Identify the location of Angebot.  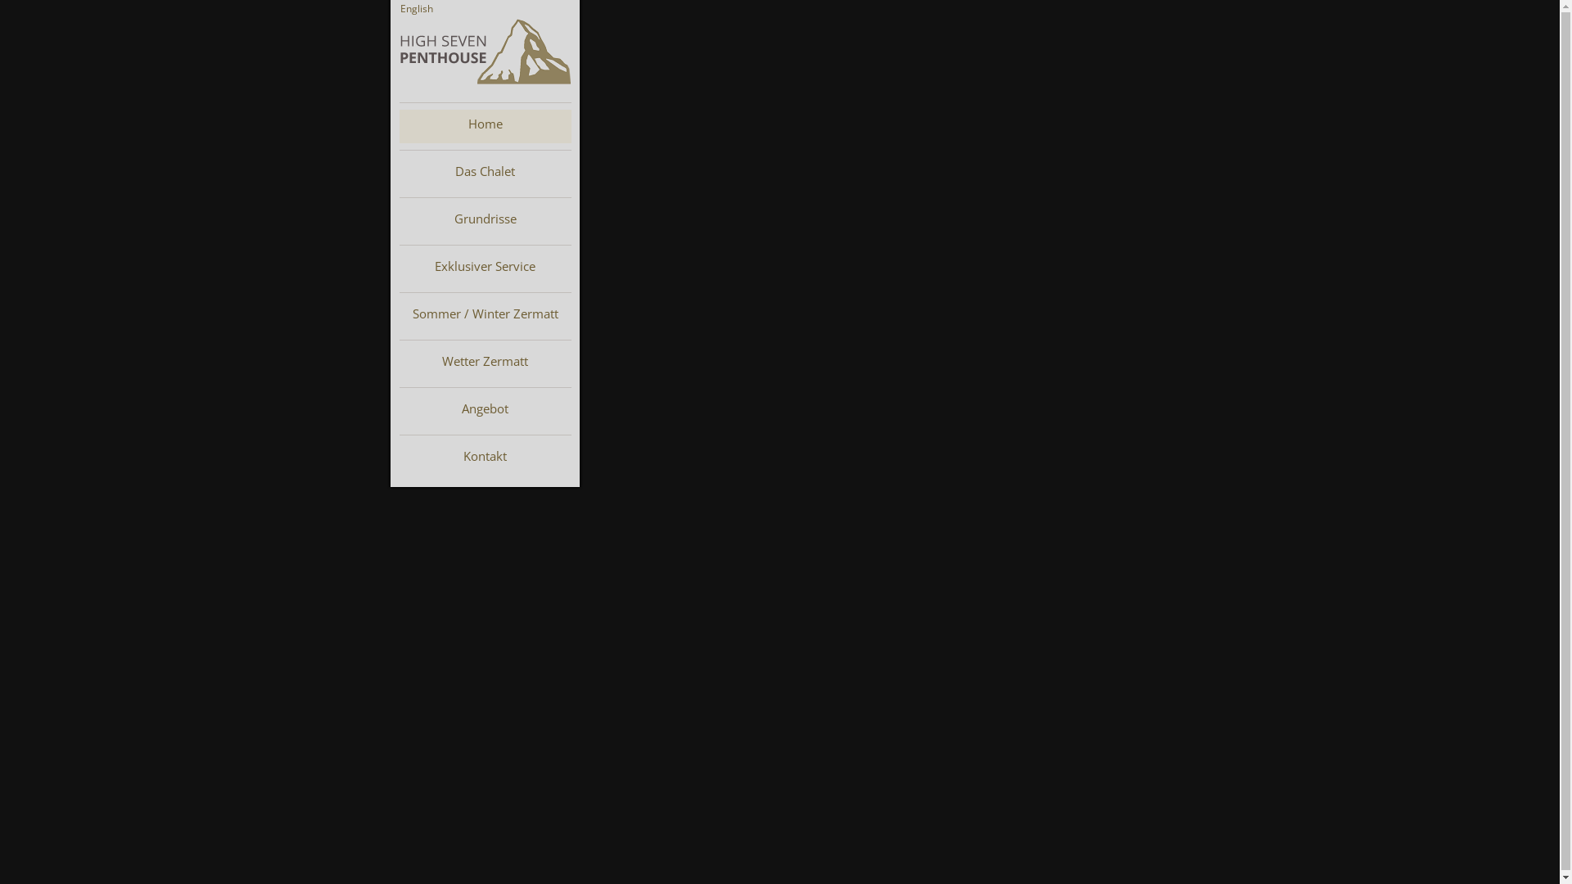
(486, 411).